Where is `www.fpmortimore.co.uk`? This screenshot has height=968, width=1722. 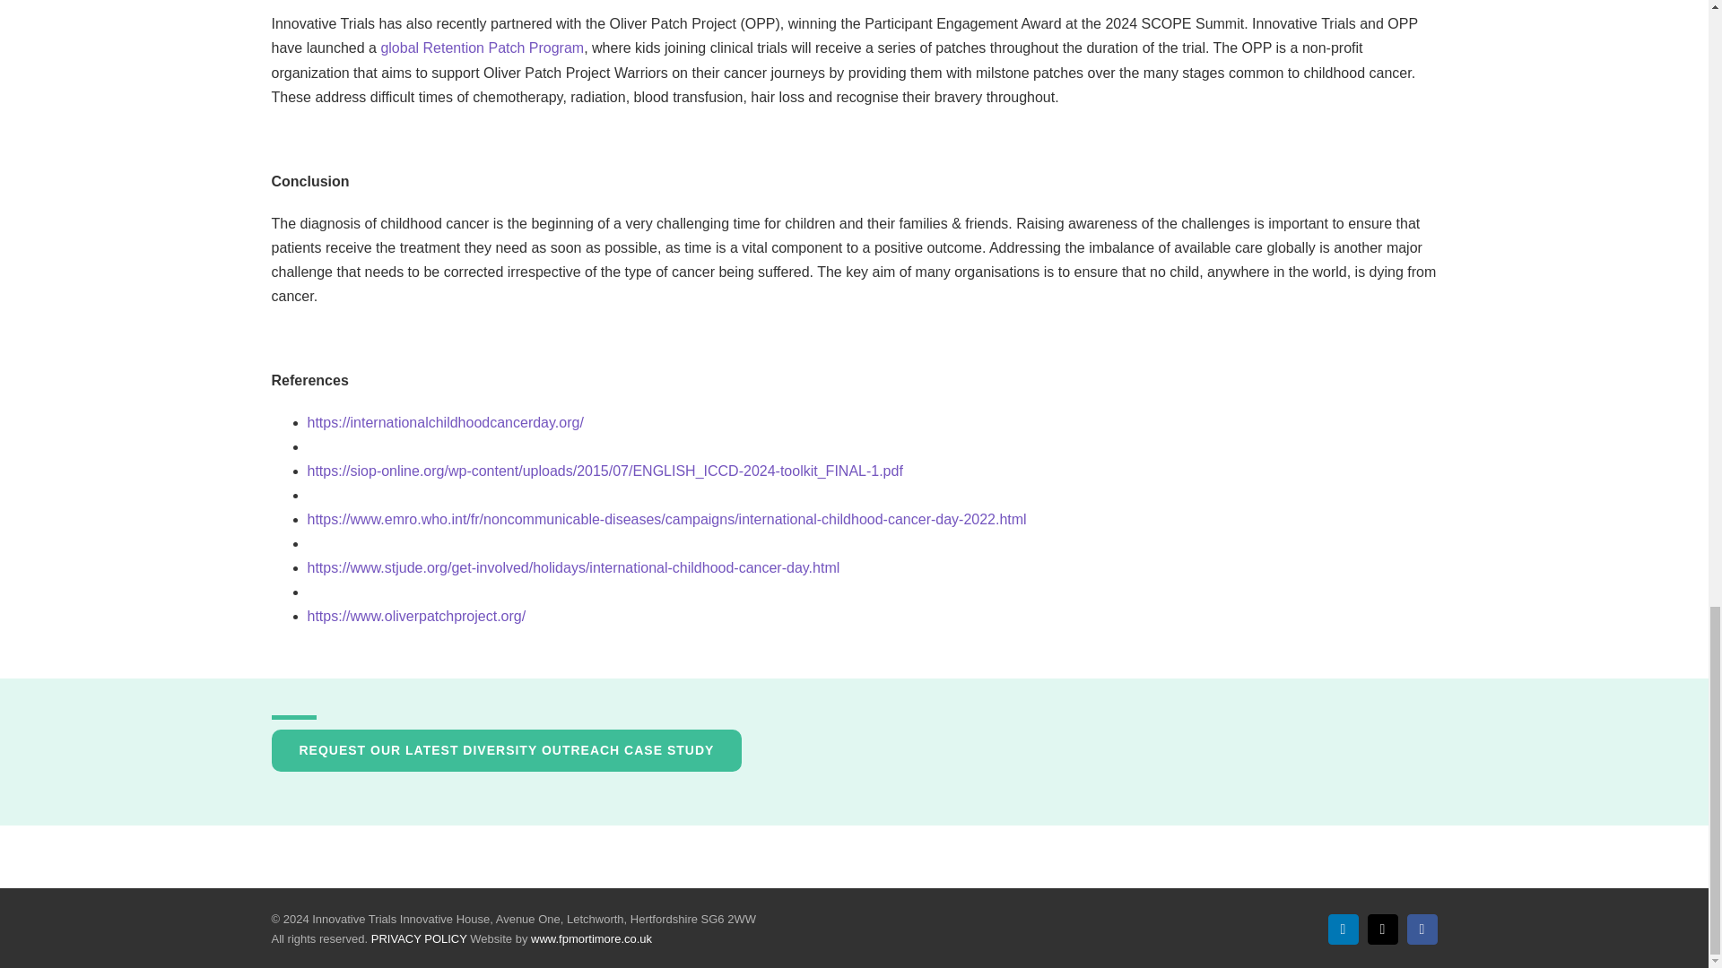
www.fpmortimore.co.uk is located at coordinates (591, 939).